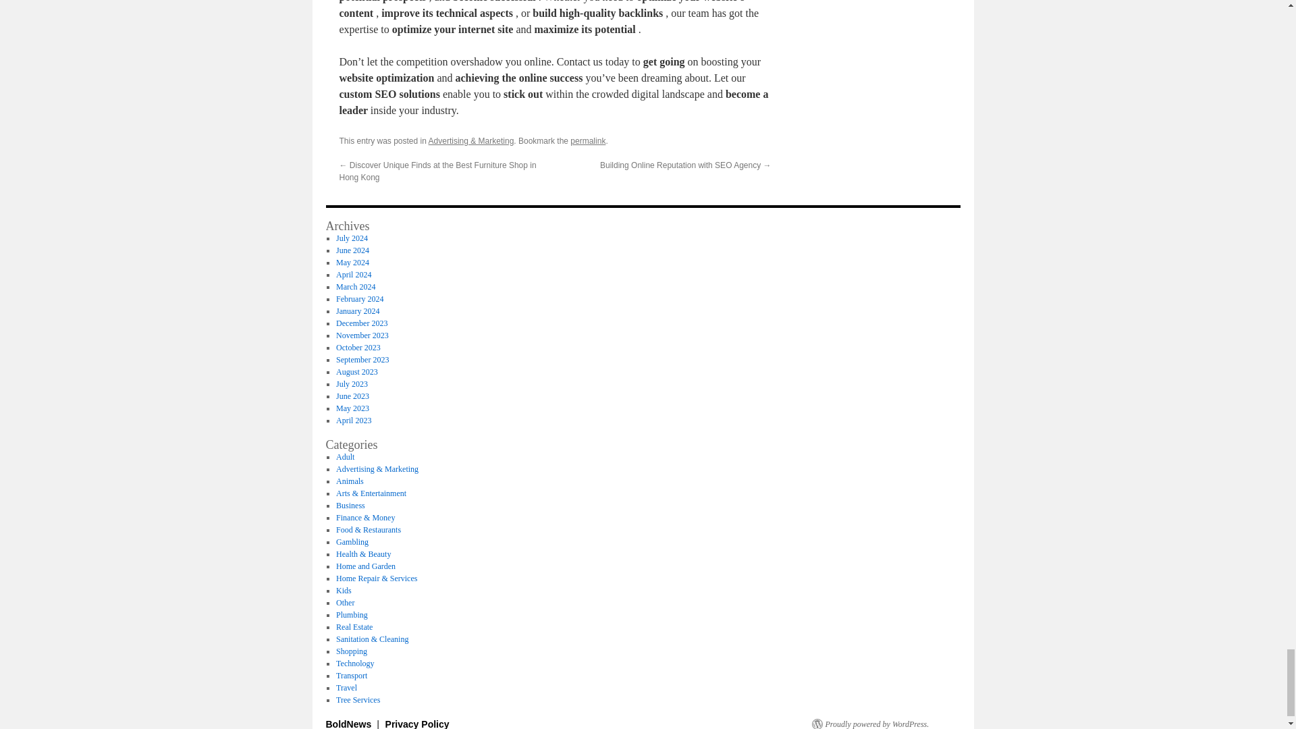  Describe the element at coordinates (362, 359) in the screenshot. I see `September 2023` at that location.